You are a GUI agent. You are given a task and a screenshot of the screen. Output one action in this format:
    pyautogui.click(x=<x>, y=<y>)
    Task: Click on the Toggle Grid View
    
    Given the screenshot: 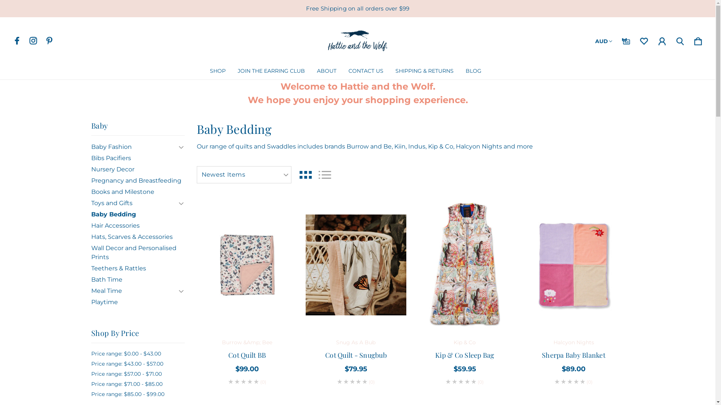 What is the action you would take?
    pyautogui.click(x=306, y=175)
    